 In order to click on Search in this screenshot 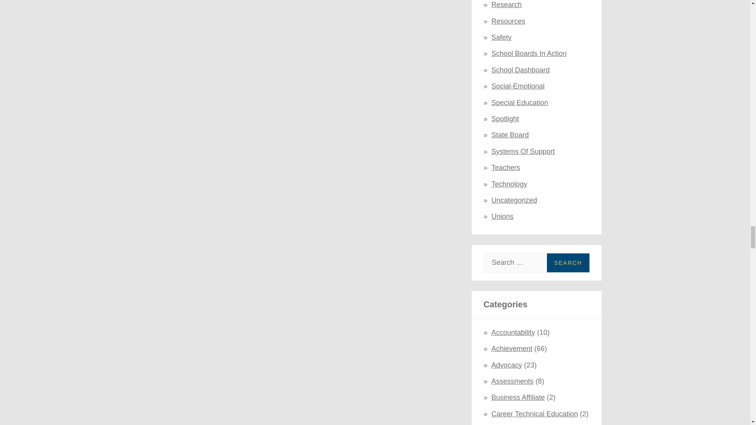, I will do `click(568, 263)`.